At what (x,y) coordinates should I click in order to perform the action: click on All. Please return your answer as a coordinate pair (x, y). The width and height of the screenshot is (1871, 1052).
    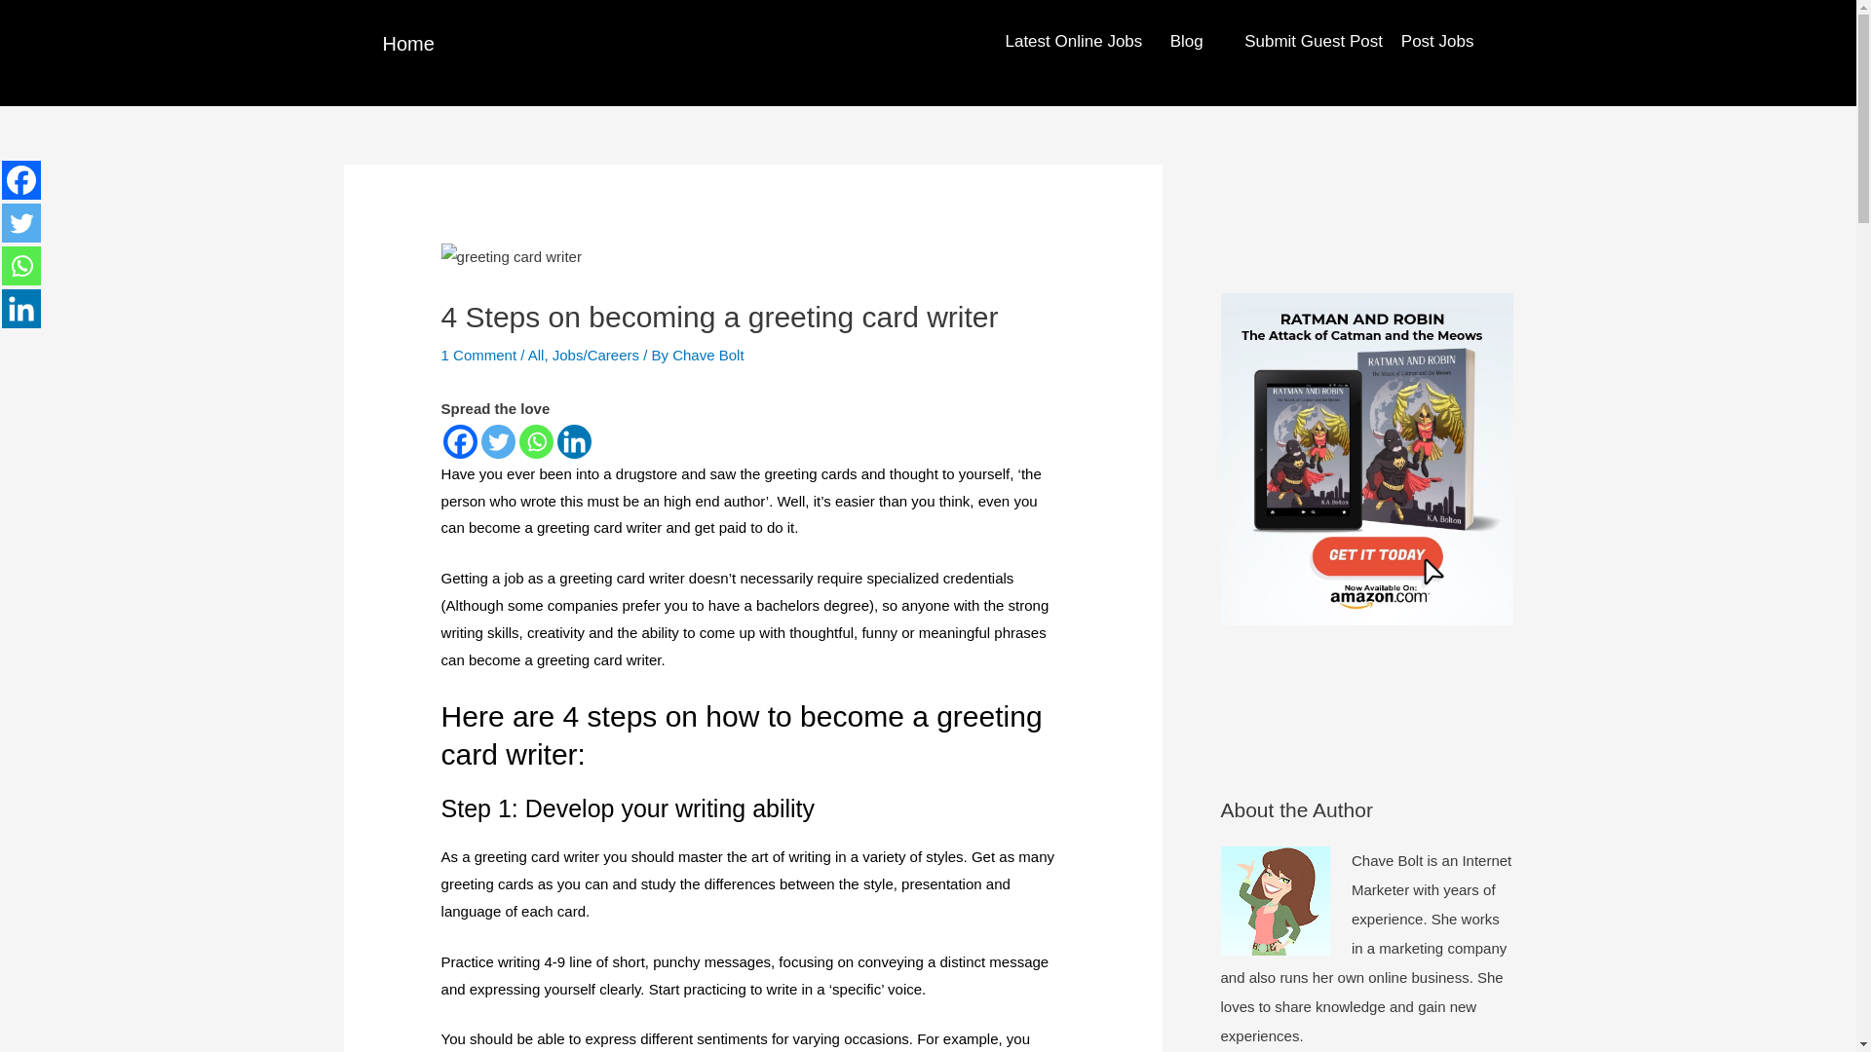
    Looking at the image, I should click on (536, 355).